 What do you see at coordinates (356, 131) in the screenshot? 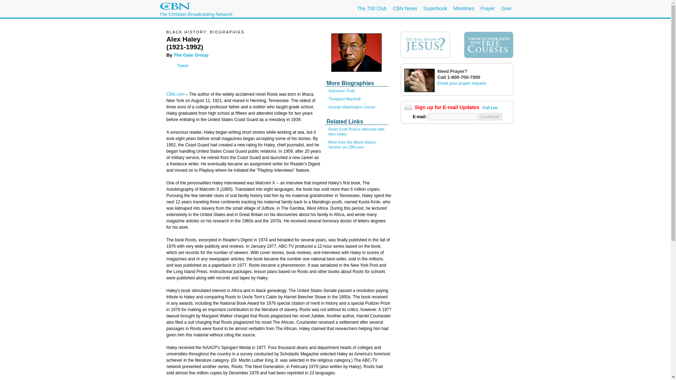
I see `Read Scott Ross's interview with Alex Haley` at bounding box center [356, 131].